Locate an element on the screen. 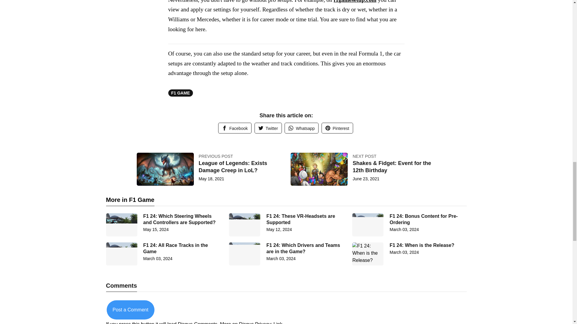 The width and height of the screenshot is (577, 324). More in F1 Game is located at coordinates (130, 200).